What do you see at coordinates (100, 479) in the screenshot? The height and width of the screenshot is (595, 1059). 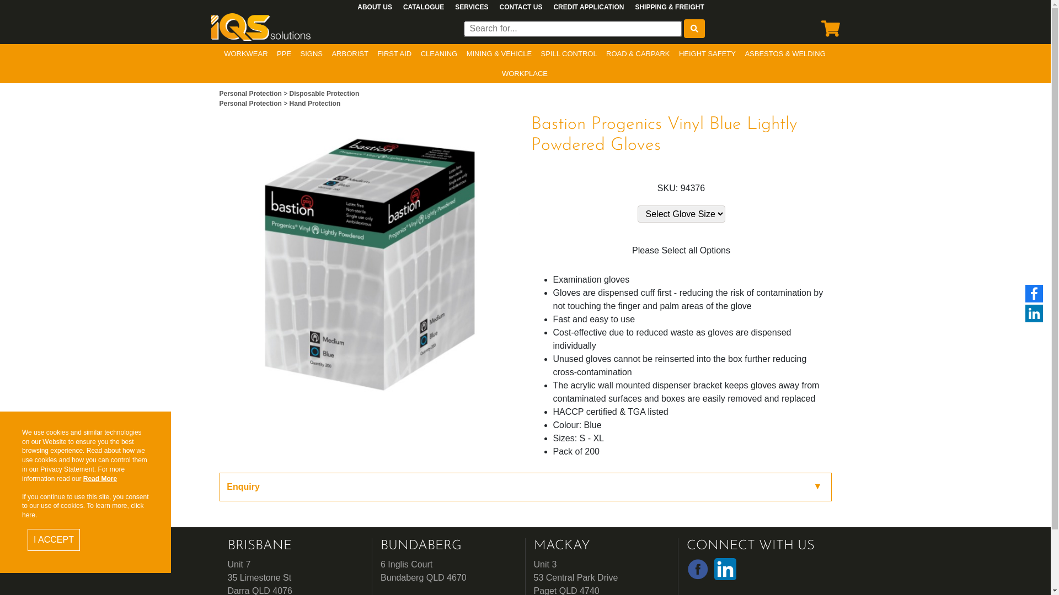 I see `Read More` at bounding box center [100, 479].